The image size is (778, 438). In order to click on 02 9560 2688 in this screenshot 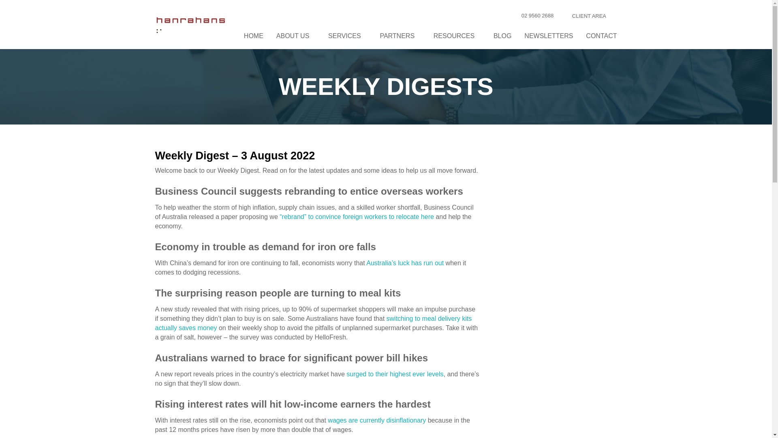, I will do `click(530, 16)`.